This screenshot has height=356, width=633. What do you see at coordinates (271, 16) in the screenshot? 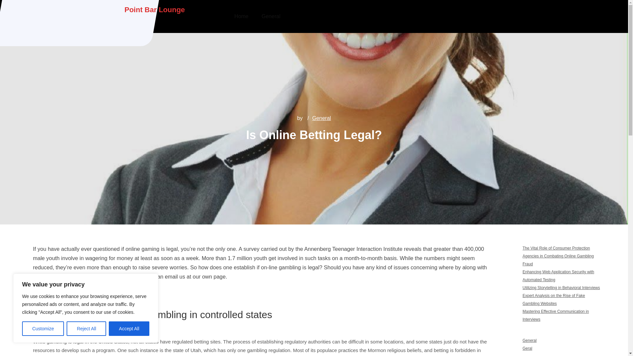
I see `General` at bounding box center [271, 16].